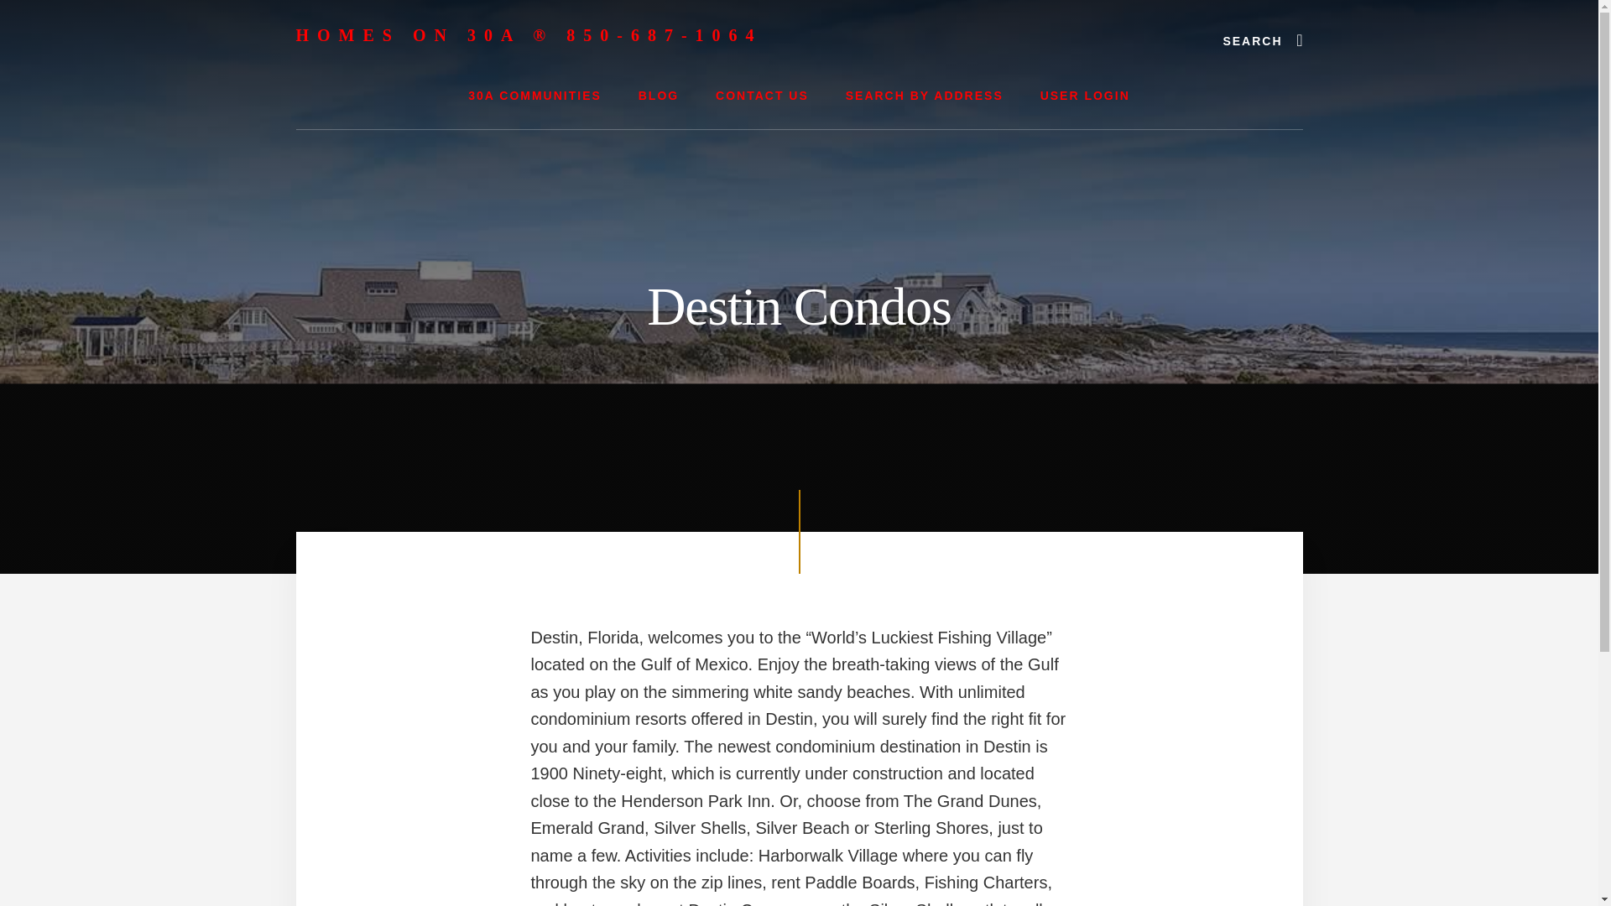 The width and height of the screenshot is (1611, 906). I want to click on USER LOGIN, so click(1085, 96).